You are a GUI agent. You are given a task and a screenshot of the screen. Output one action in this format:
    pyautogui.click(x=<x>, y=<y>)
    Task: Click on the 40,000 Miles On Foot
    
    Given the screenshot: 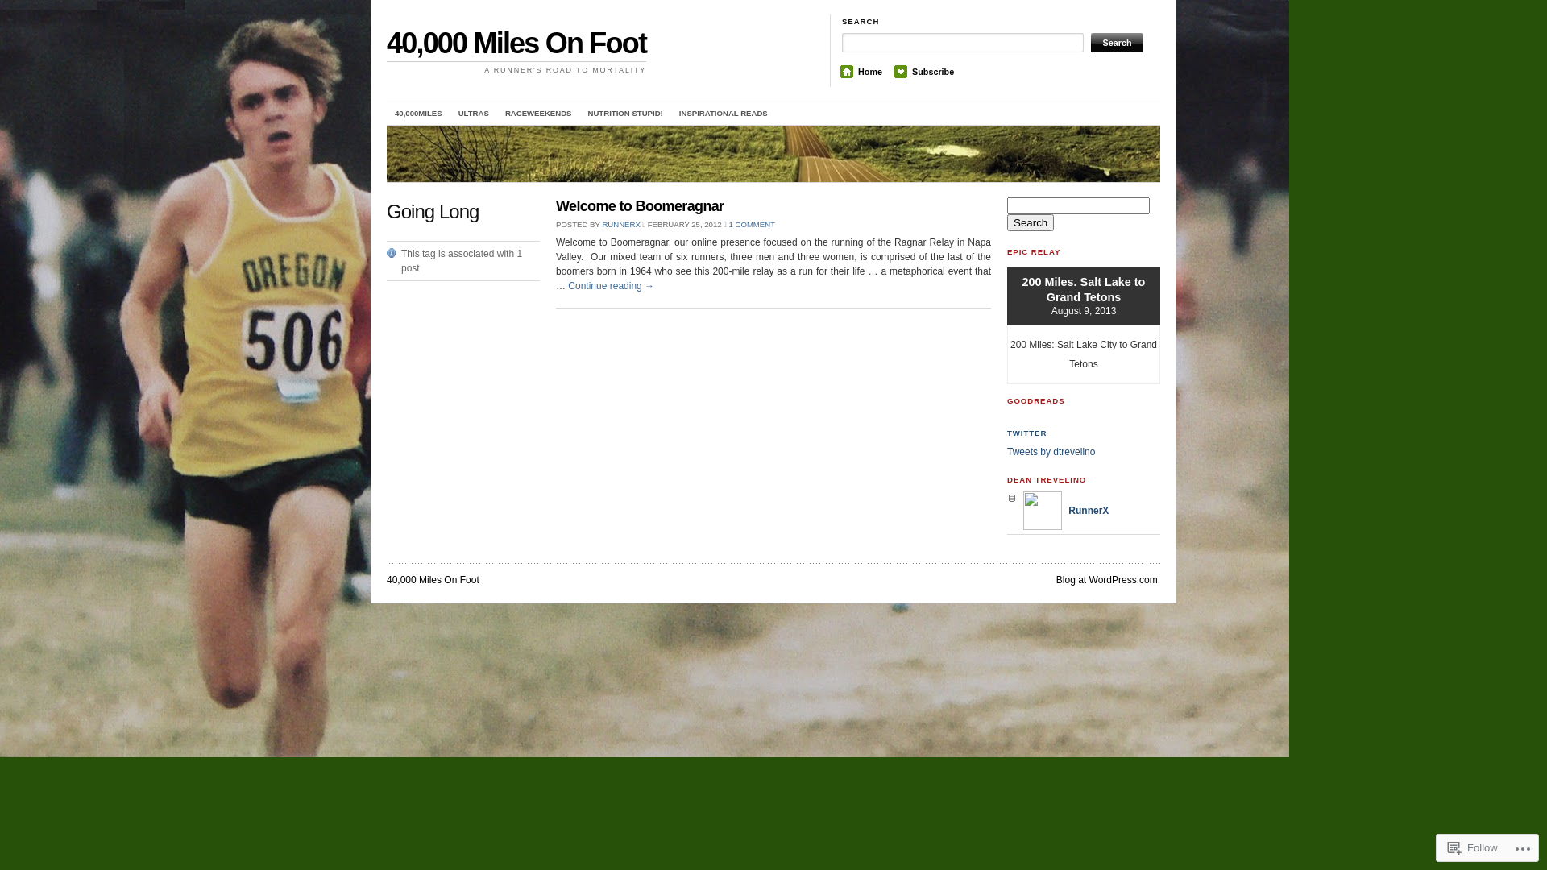 What is the action you would take?
    pyautogui.click(x=516, y=43)
    